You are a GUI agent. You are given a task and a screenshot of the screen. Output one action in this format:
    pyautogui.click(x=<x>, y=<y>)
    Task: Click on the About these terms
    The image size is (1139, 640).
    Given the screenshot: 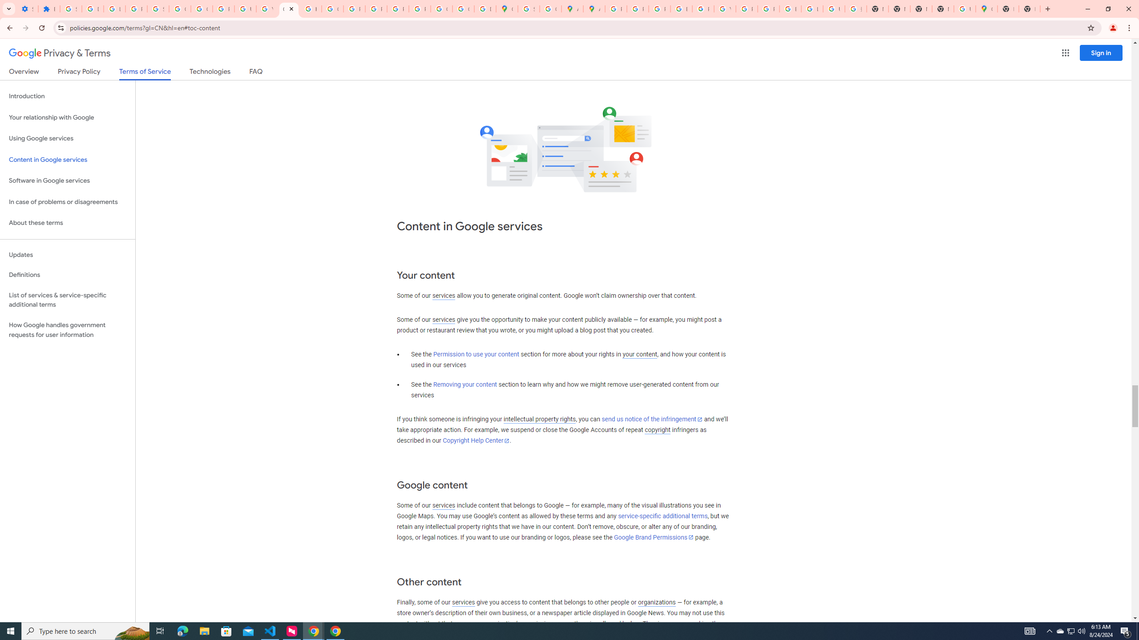 What is the action you would take?
    pyautogui.click(x=68, y=223)
    